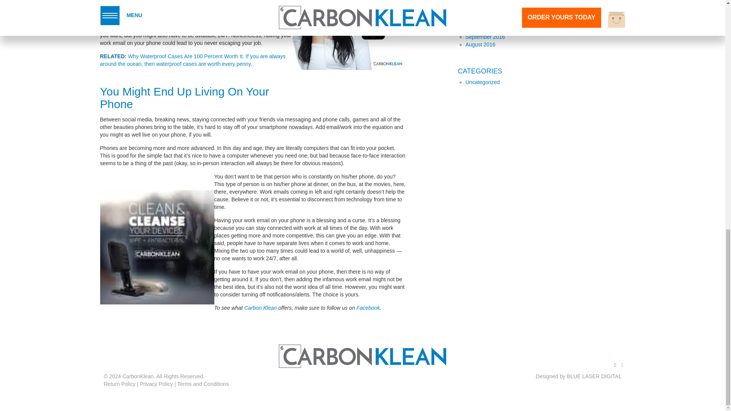 The height and width of the screenshot is (411, 731). Describe the element at coordinates (368, 307) in the screenshot. I see `Facebook` at that location.